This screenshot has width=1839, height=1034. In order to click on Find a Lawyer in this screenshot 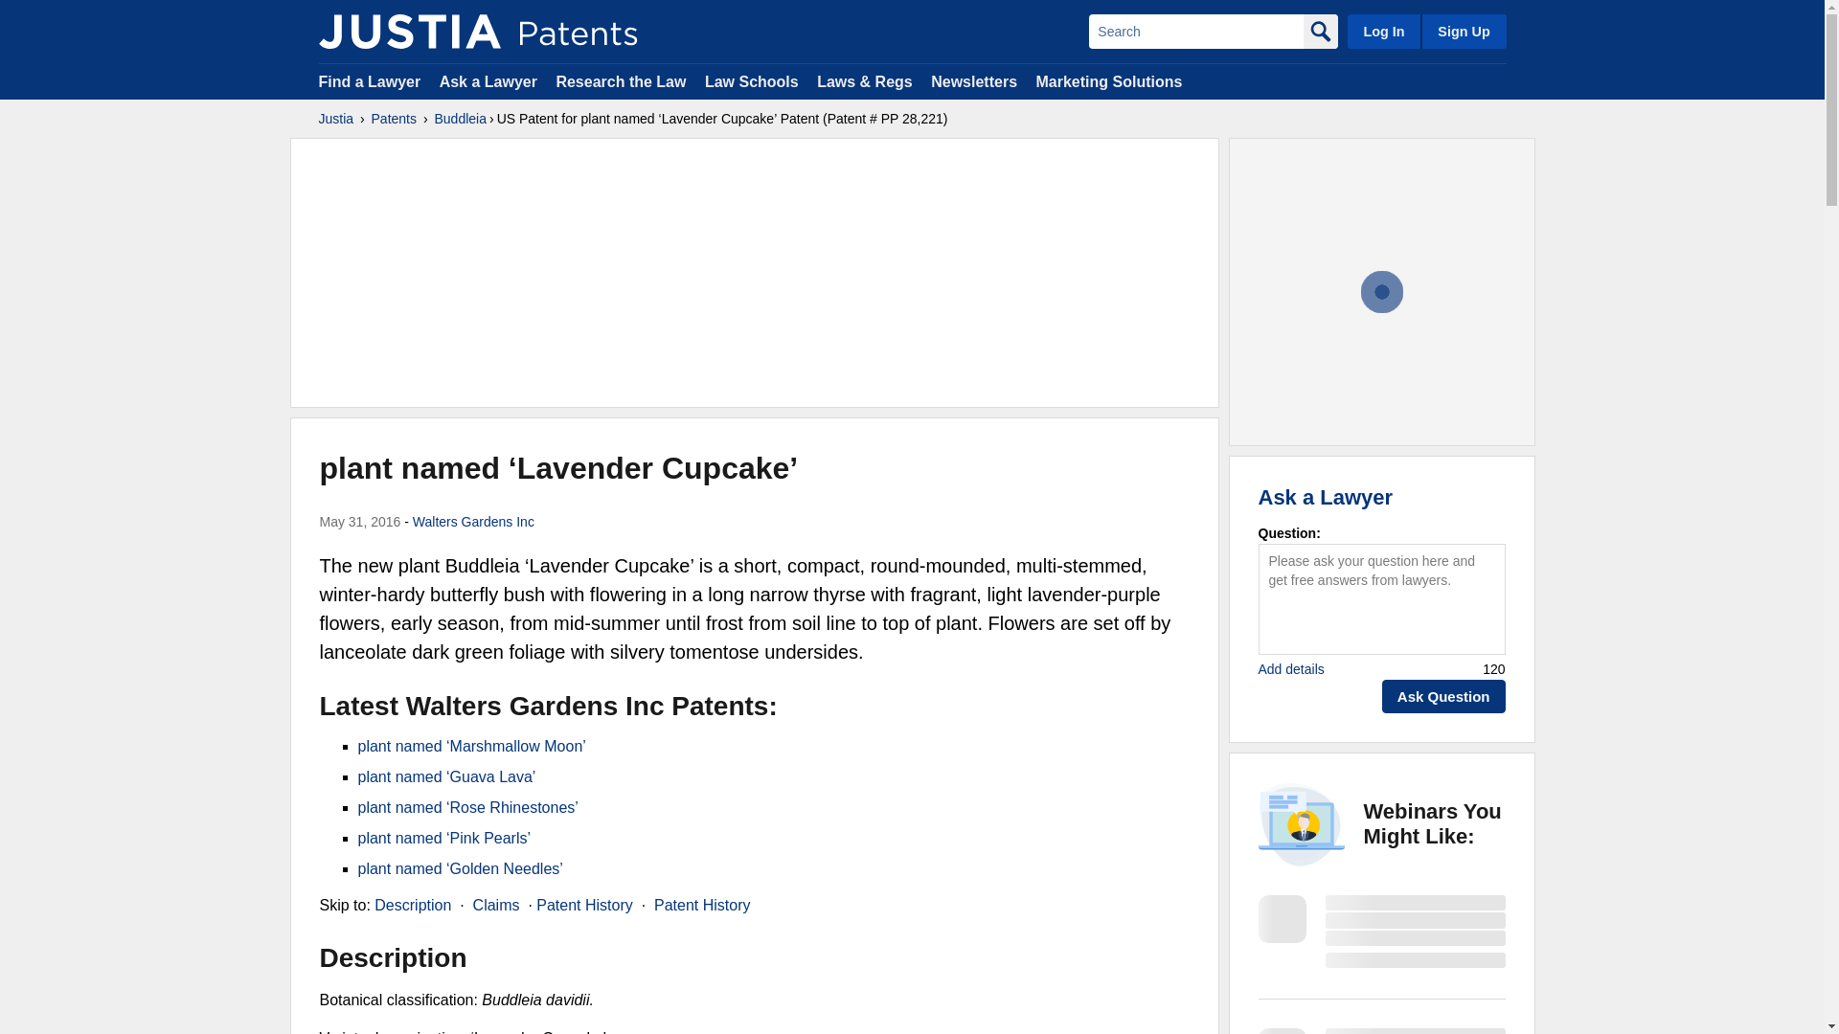, I will do `click(370, 80)`.